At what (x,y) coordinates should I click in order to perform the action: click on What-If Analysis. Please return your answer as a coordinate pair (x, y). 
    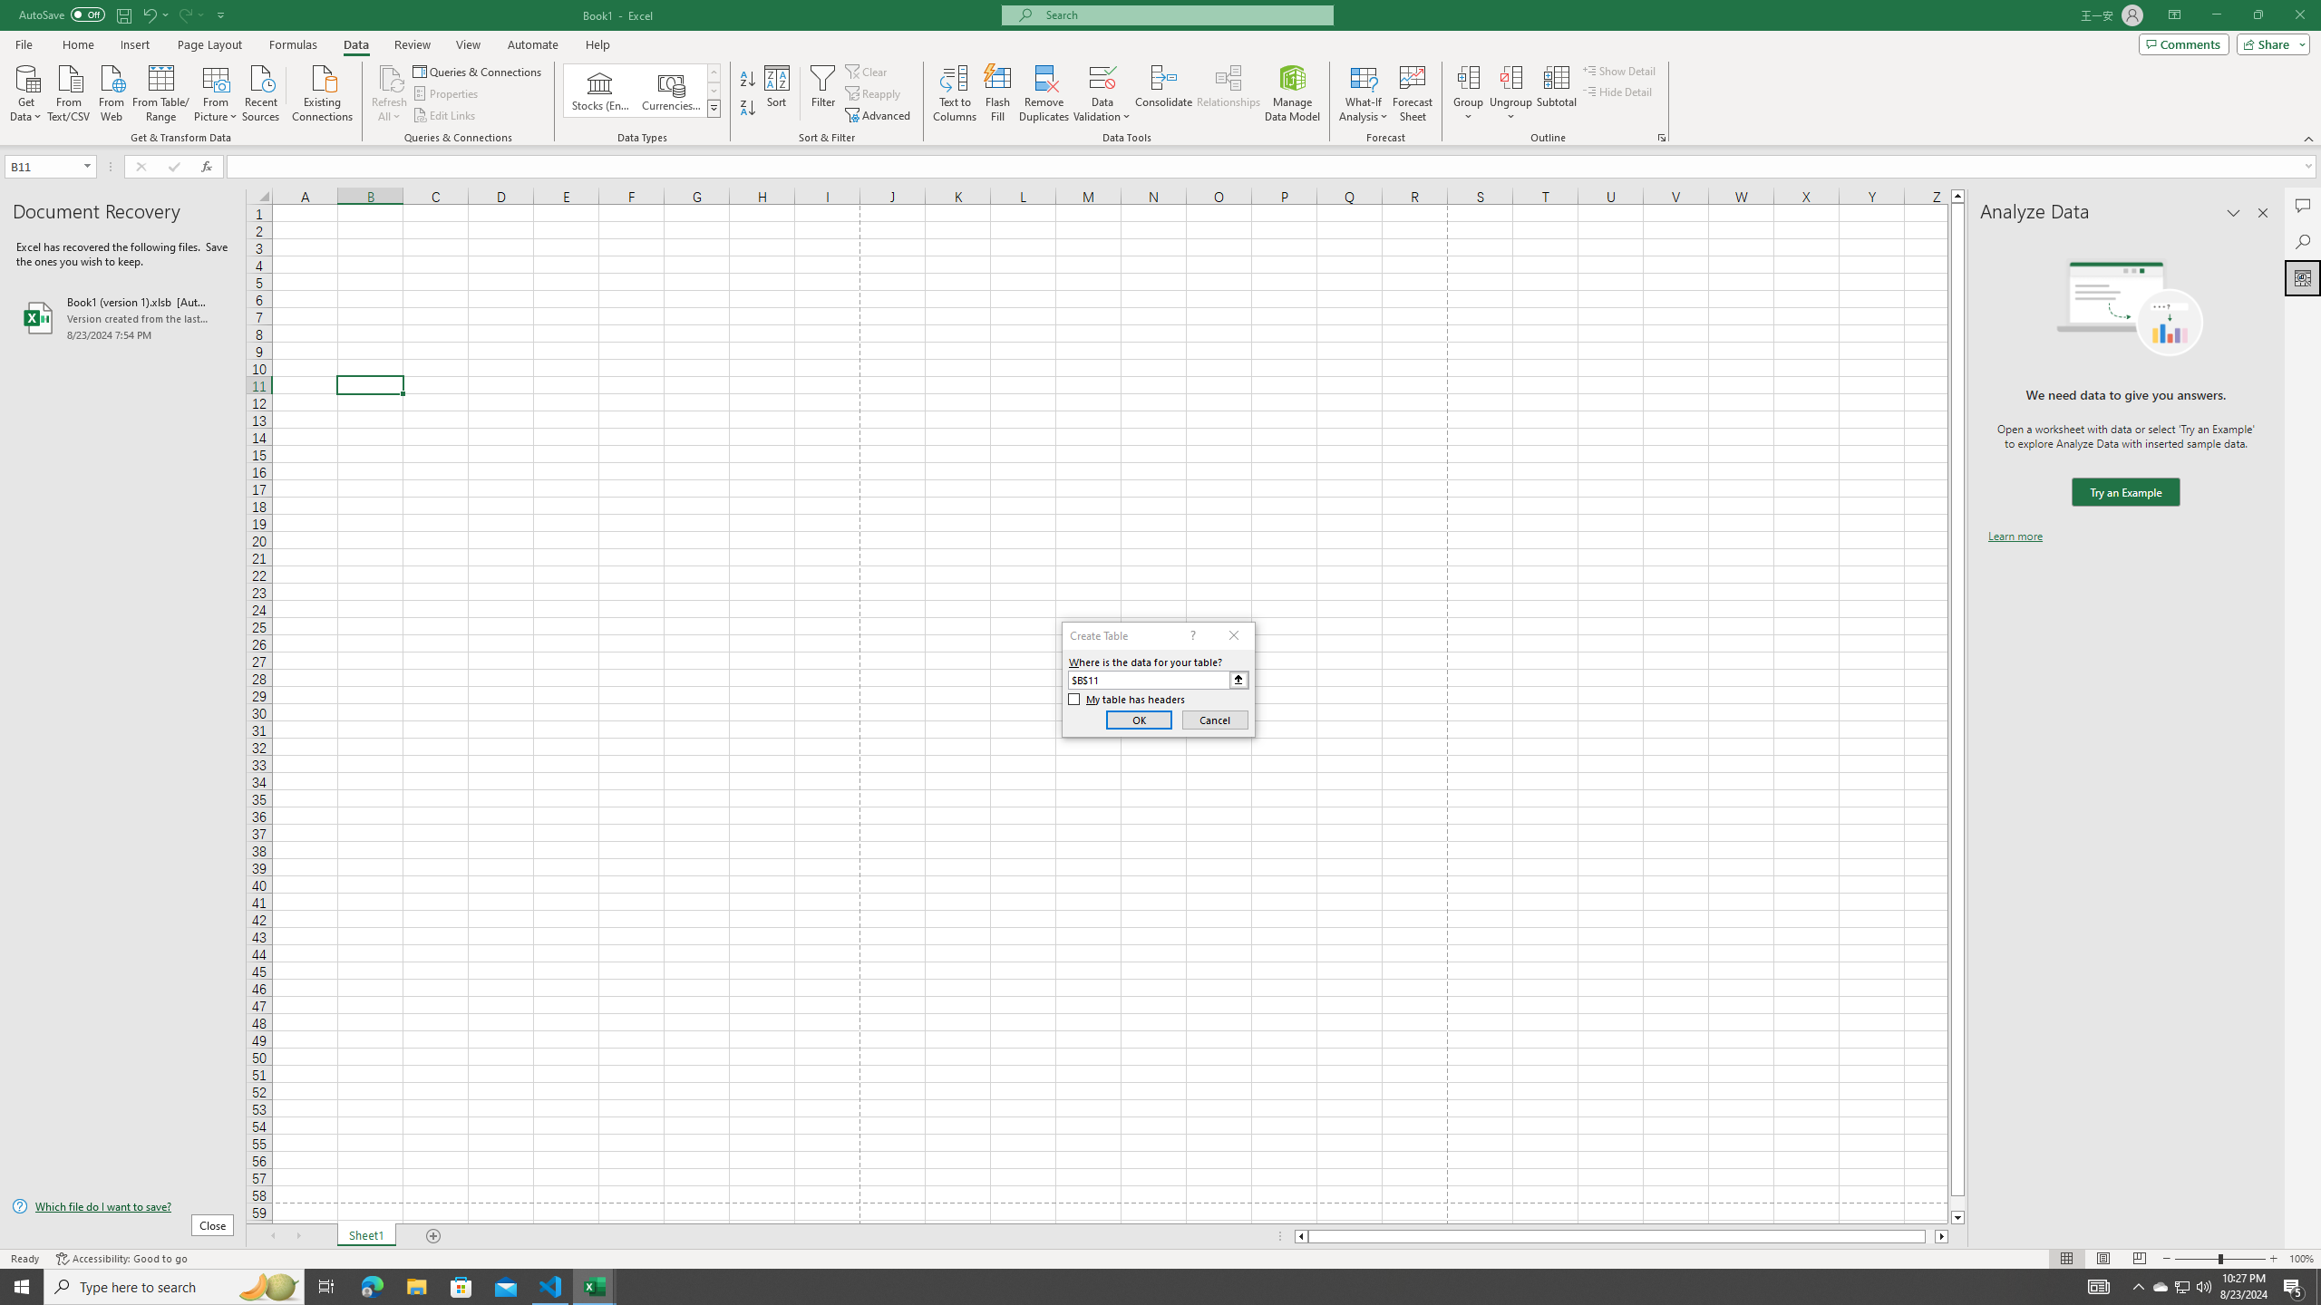
    Looking at the image, I should click on (1364, 93).